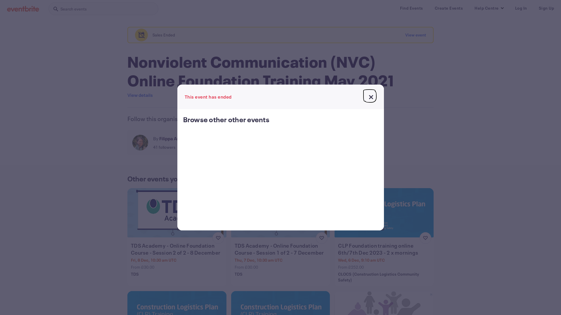 Image resolution: width=561 pixels, height=315 pixels. Describe the element at coordinates (205, 143) in the screenshot. I see `Follow` at that location.